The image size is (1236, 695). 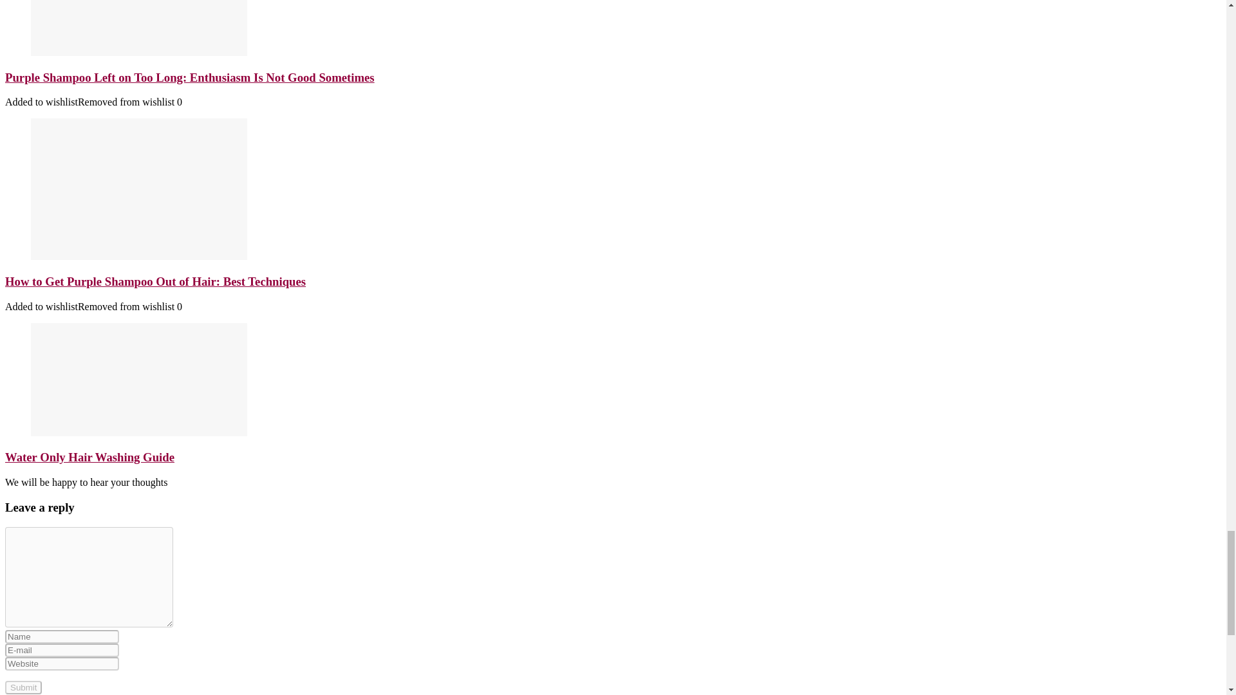 What do you see at coordinates (23, 687) in the screenshot?
I see `Submit` at bounding box center [23, 687].